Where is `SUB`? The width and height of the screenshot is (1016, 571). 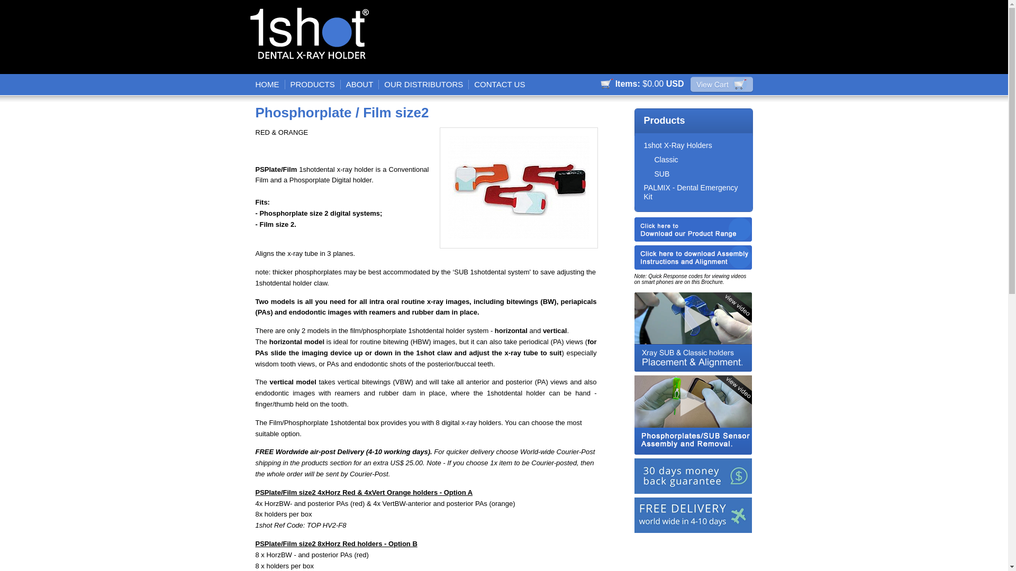 SUB is located at coordinates (661, 174).